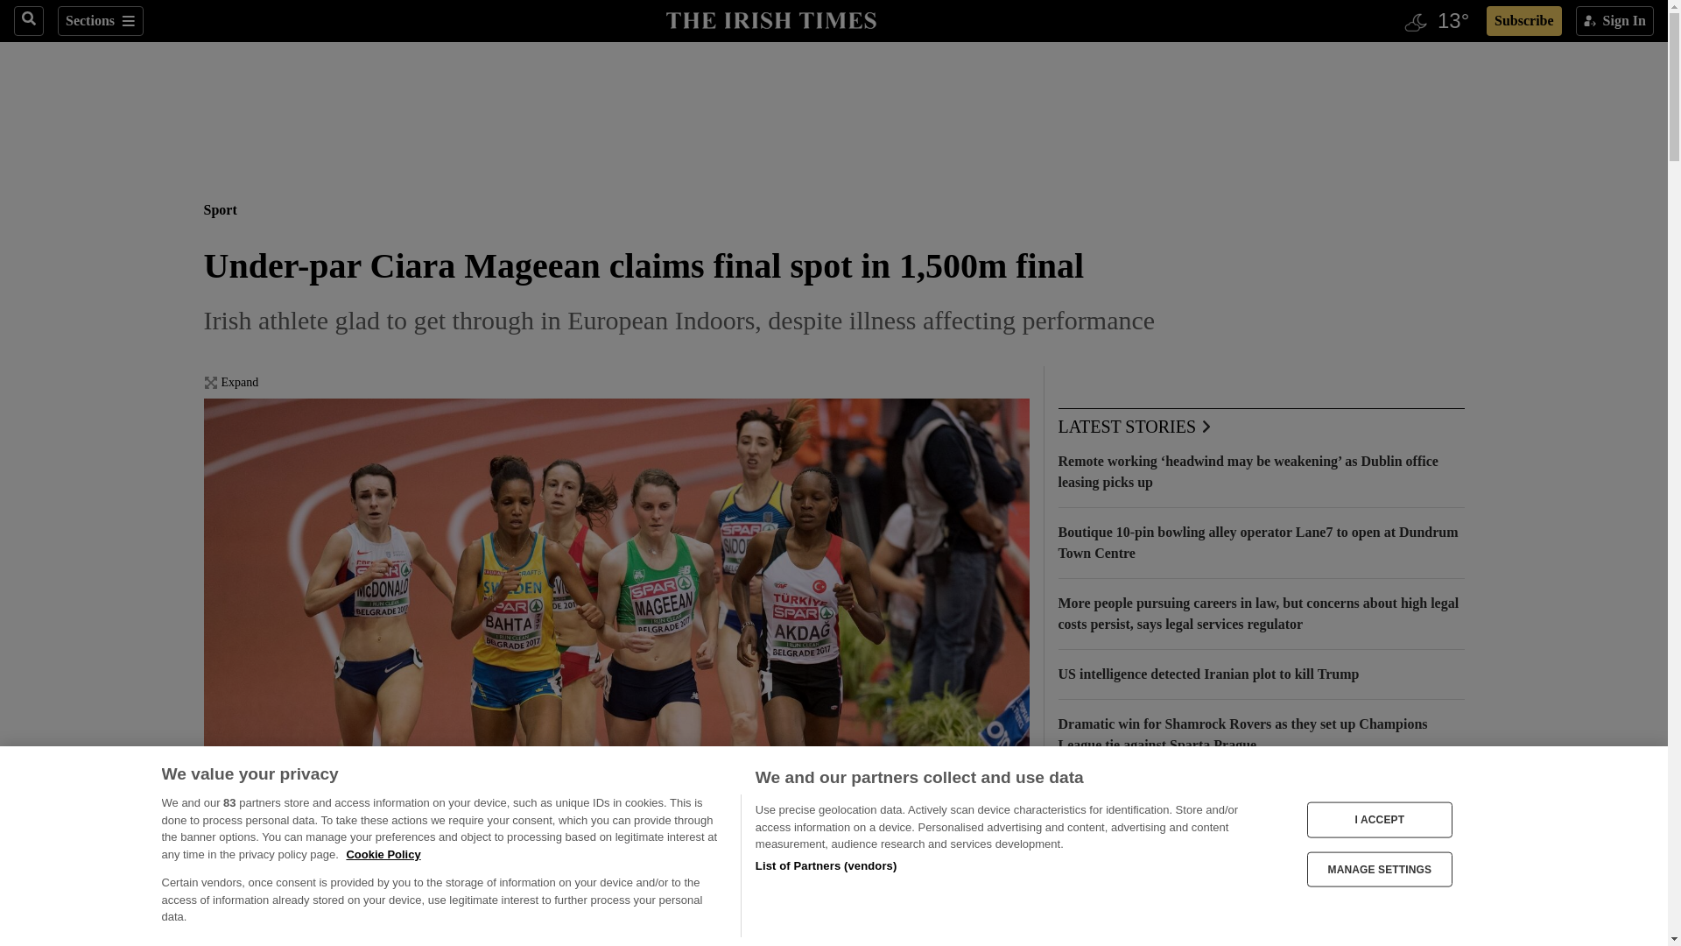 This screenshot has width=1681, height=946. Describe the element at coordinates (770, 18) in the screenshot. I see `The Irish Times` at that location.